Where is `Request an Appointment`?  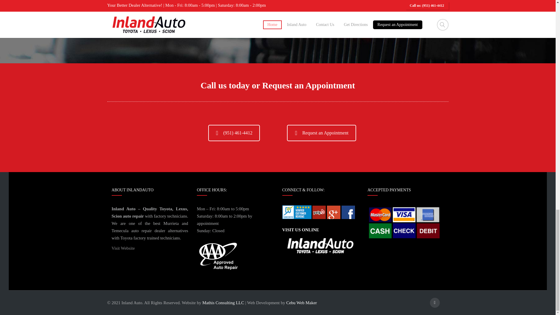
Request an Appointment is located at coordinates (321, 133).